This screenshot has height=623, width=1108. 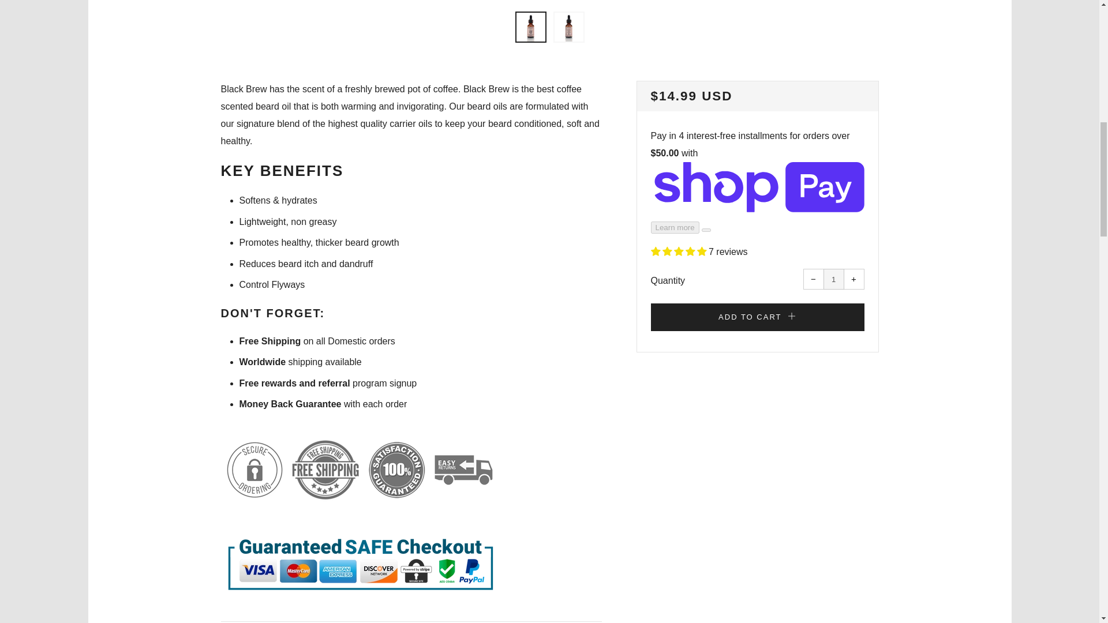 What do you see at coordinates (833, 279) in the screenshot?
I see `1` at bounding box center [833, 279].